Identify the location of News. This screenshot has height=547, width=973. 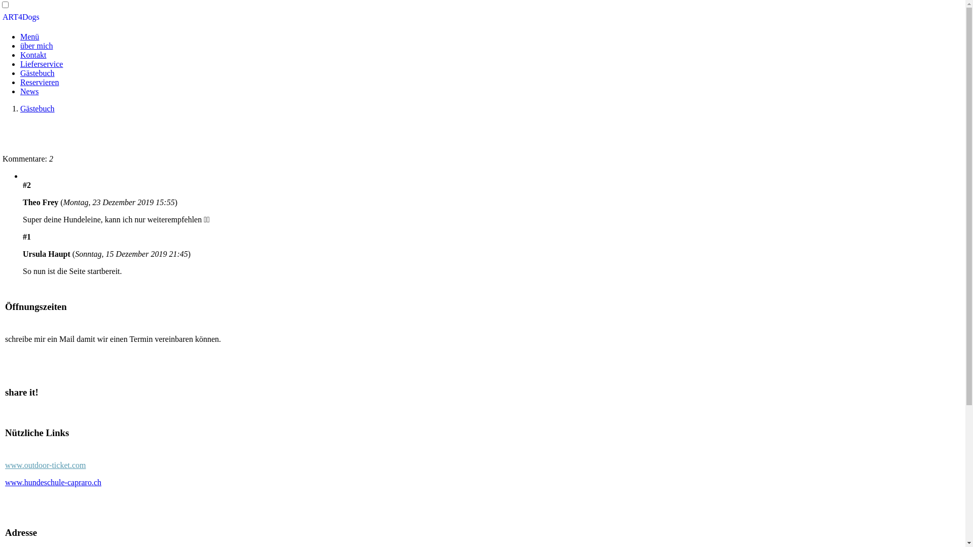
(29, 91).